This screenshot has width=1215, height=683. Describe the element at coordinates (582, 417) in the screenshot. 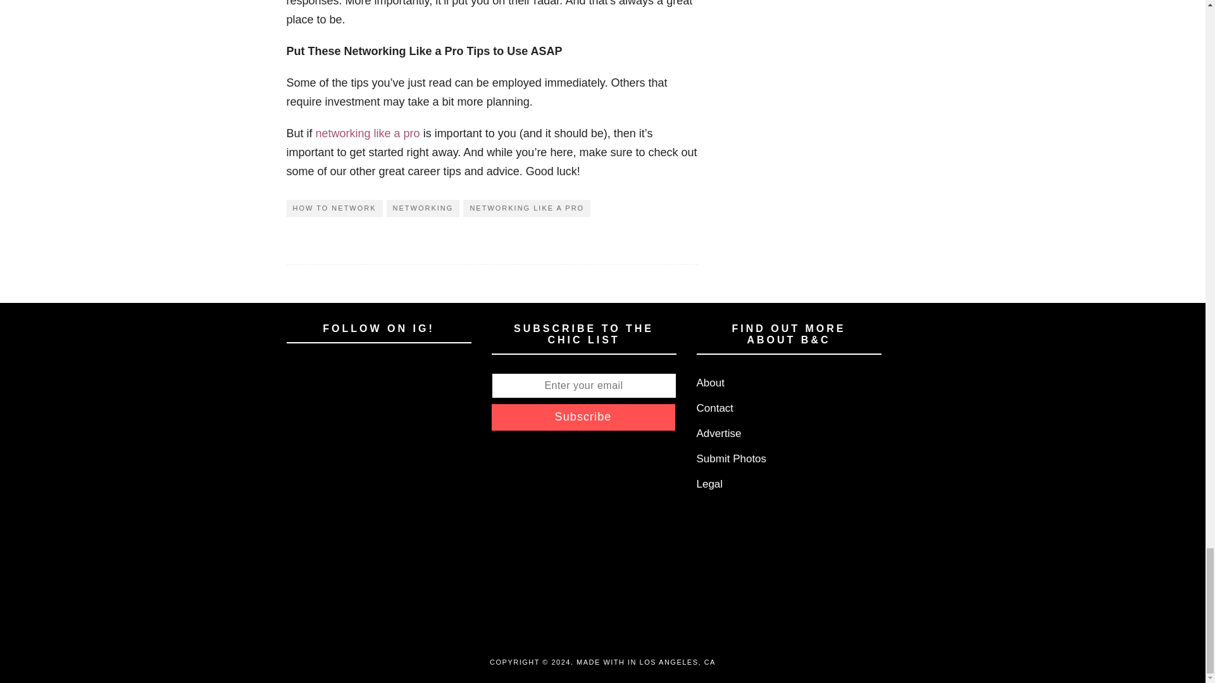

I see `Subscribe` at that location.